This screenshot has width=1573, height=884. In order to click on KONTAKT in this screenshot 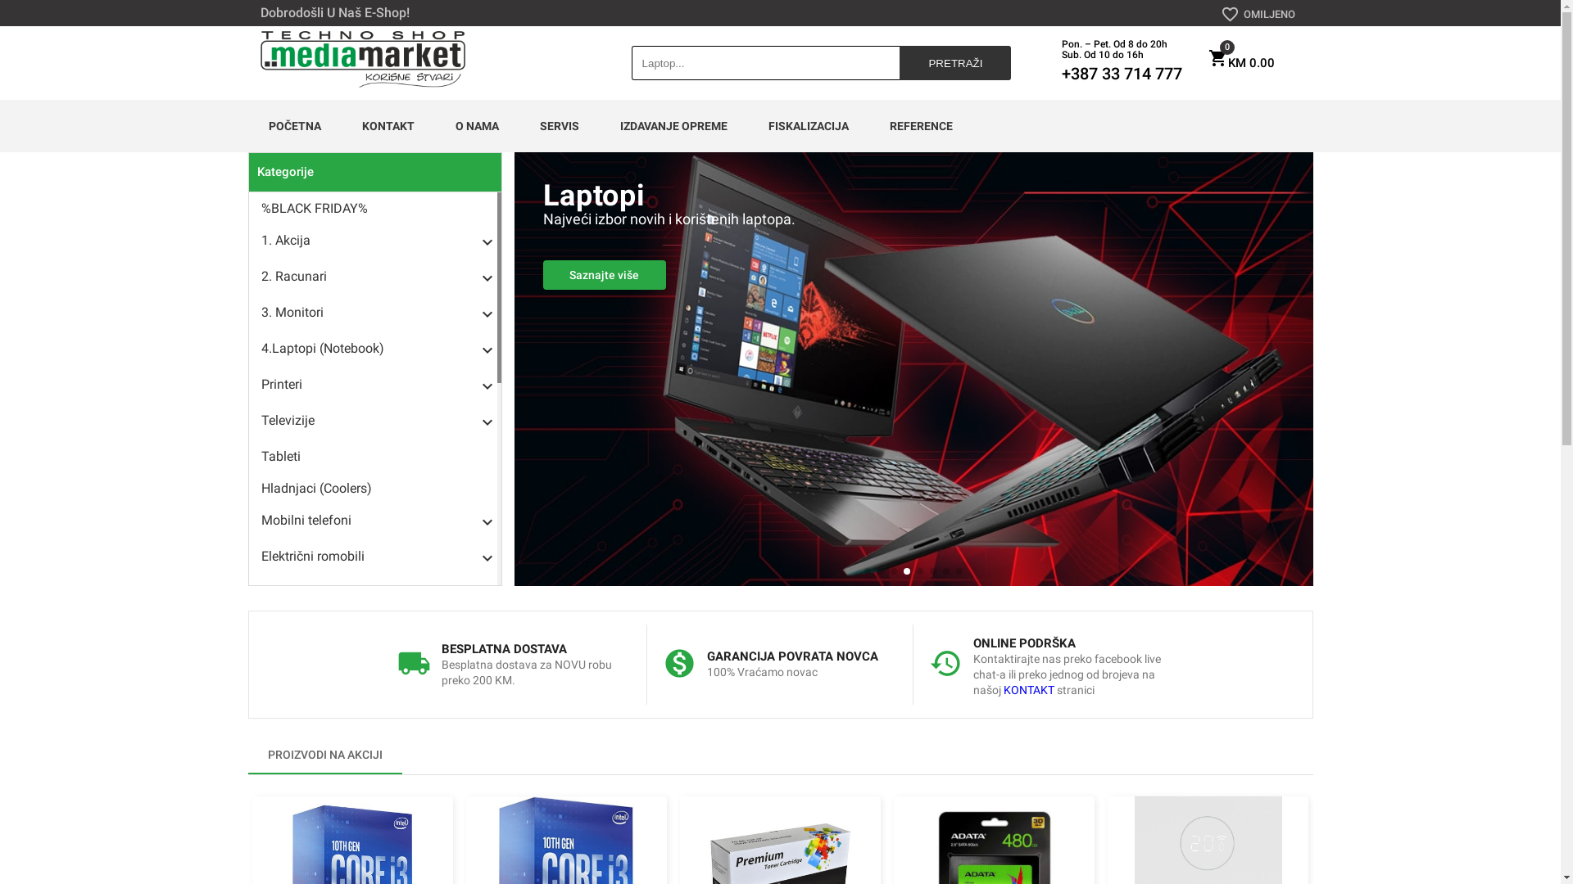, I will do `click(1029, 690)`.